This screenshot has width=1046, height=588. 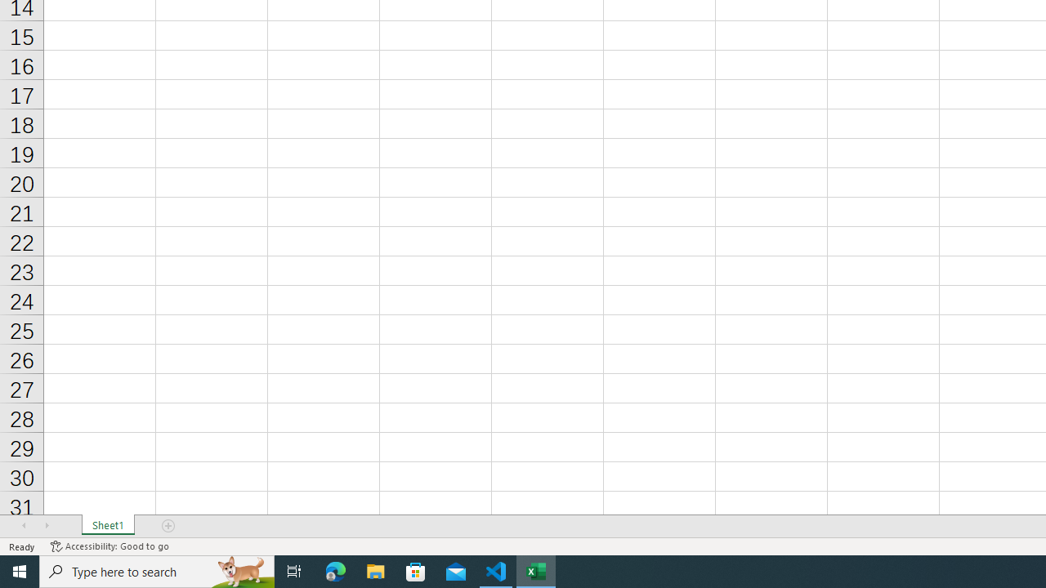 I want to click on Scroll Right, so click(x=47, y=526).